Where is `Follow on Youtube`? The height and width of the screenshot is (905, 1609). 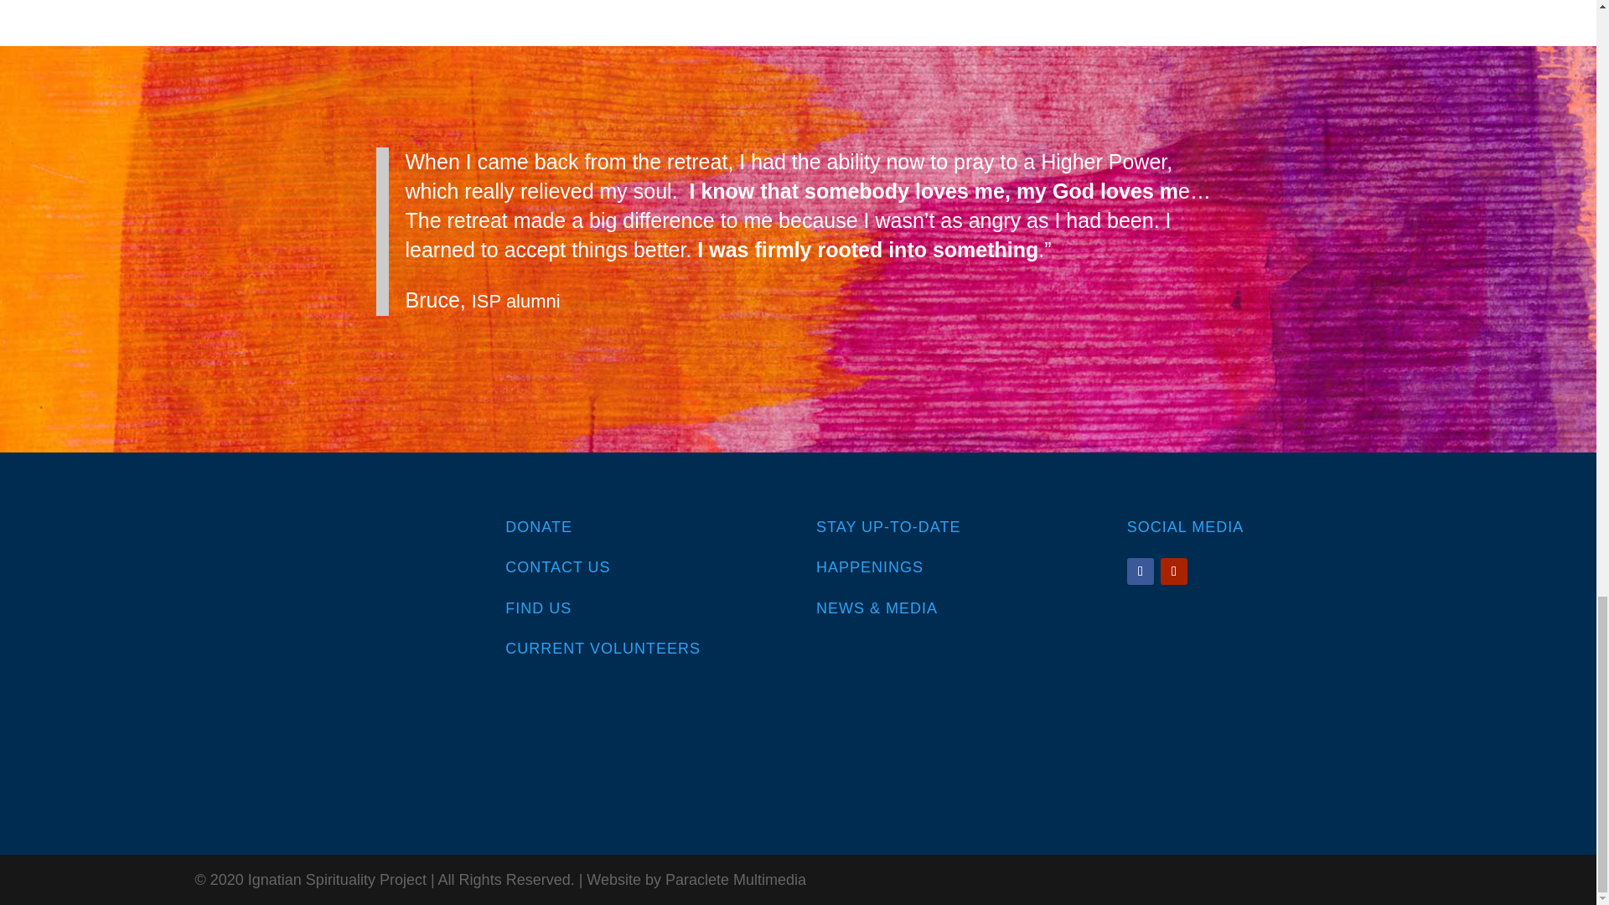 Follow on Youtube is located at coordinates (1173, 571).